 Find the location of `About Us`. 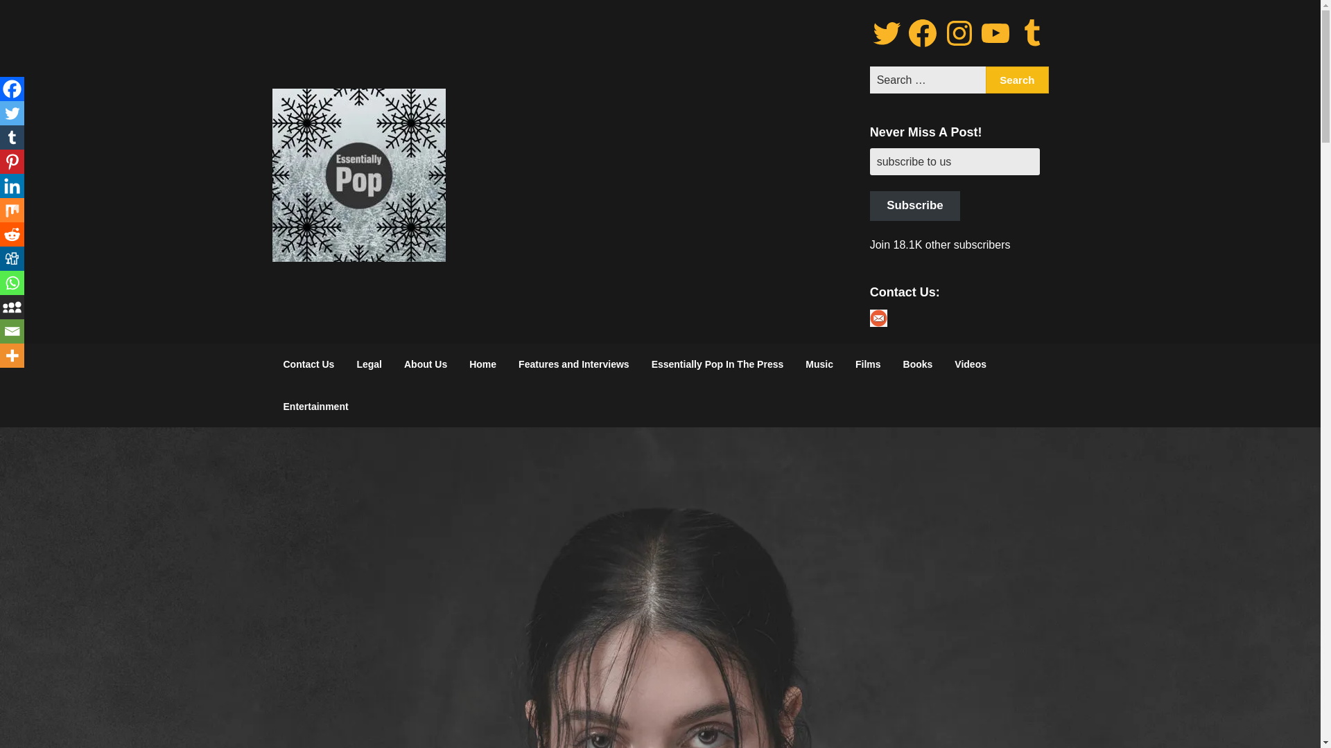

About Us is located at coordinates (425, 364).